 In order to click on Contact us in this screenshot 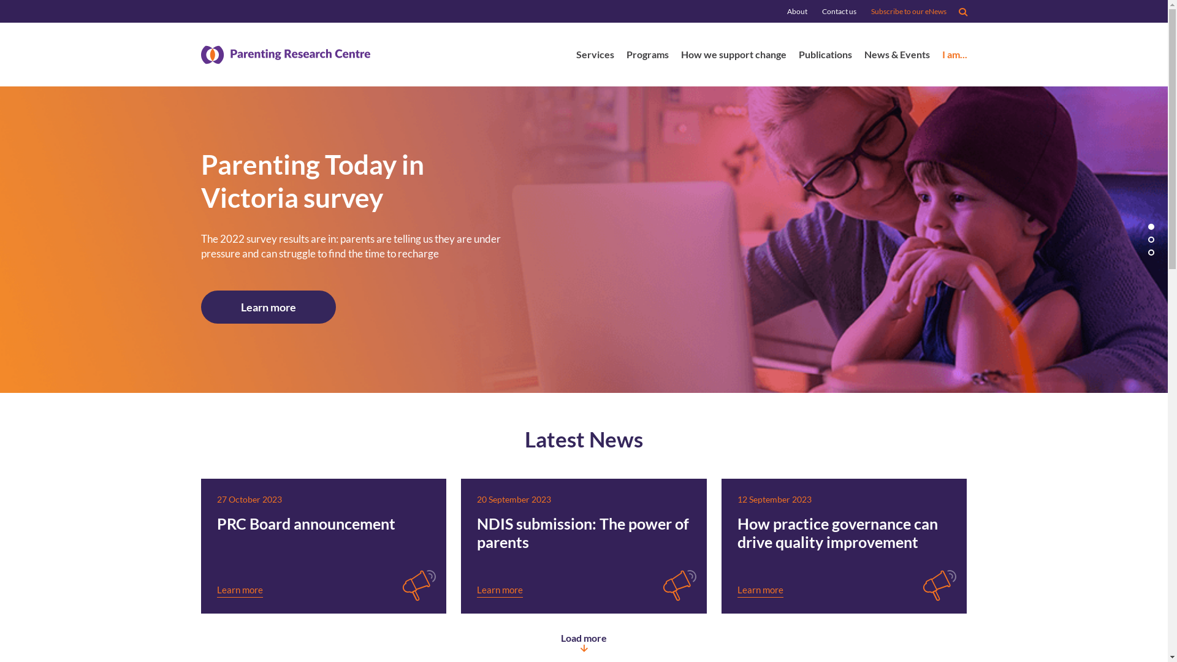, I will do `click(839, 11)`.